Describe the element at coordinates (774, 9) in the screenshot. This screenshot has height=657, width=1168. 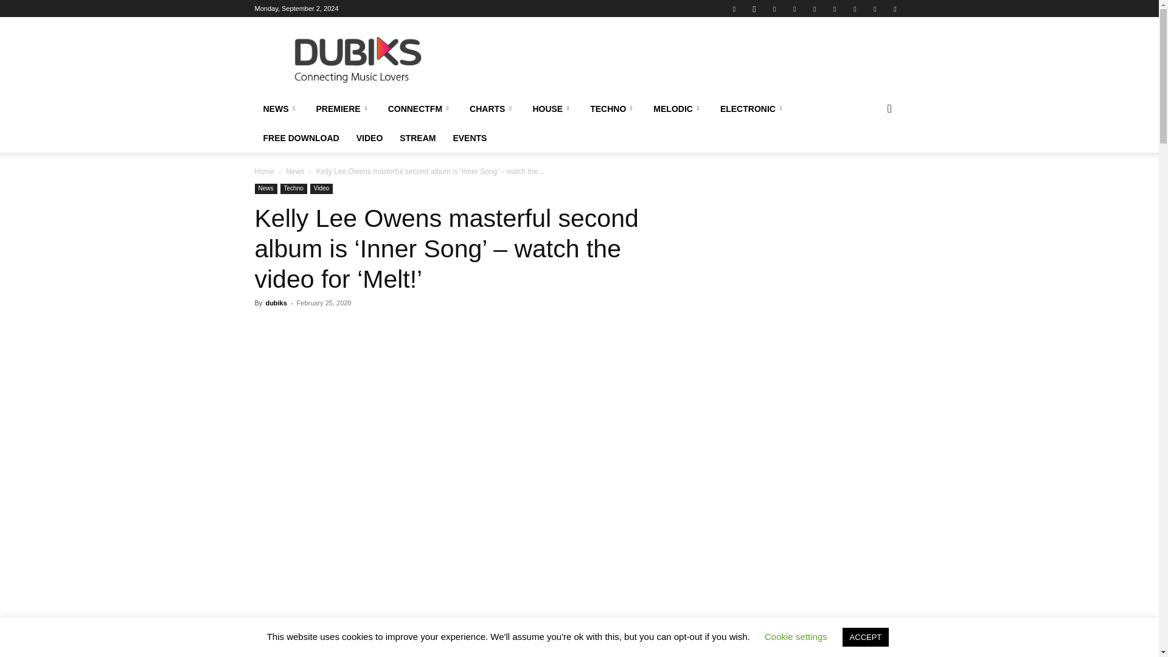
I see `Mail` at that location.